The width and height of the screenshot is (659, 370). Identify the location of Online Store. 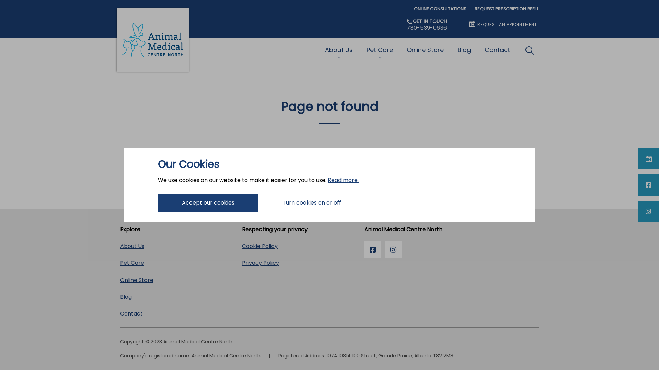
(425, 50).